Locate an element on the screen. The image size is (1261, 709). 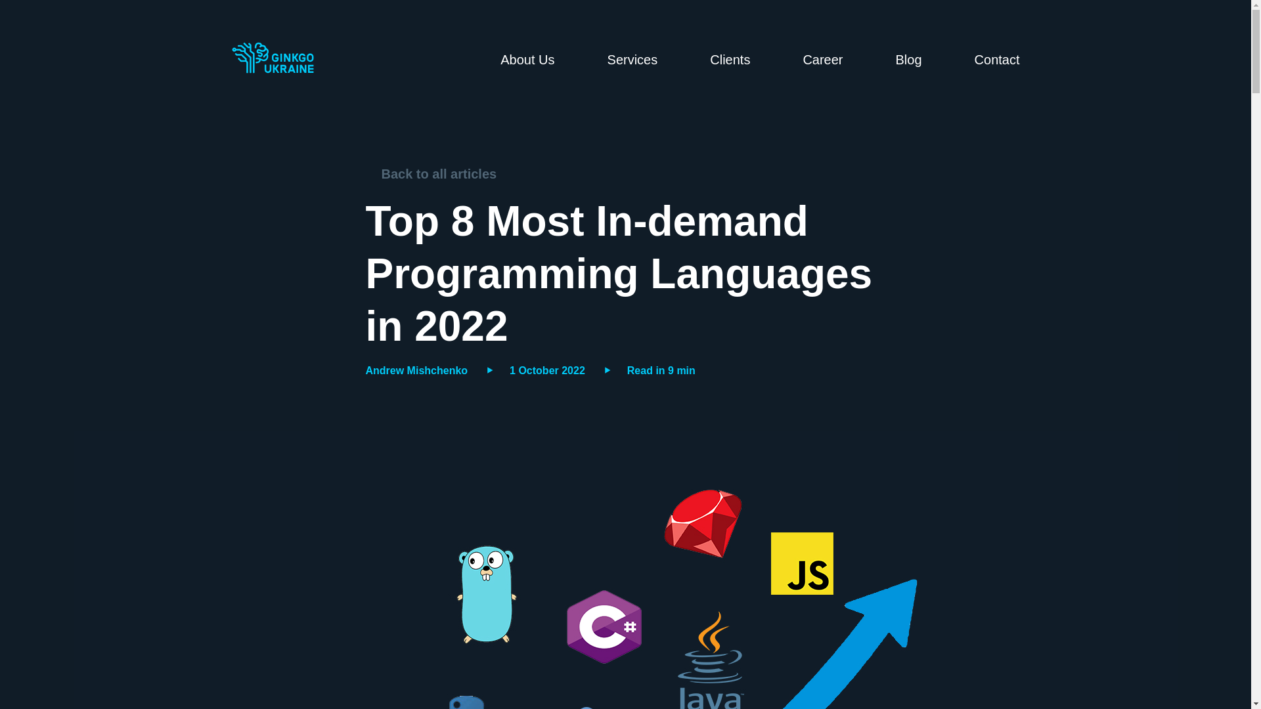
Services is located at coordinates (633, 59).